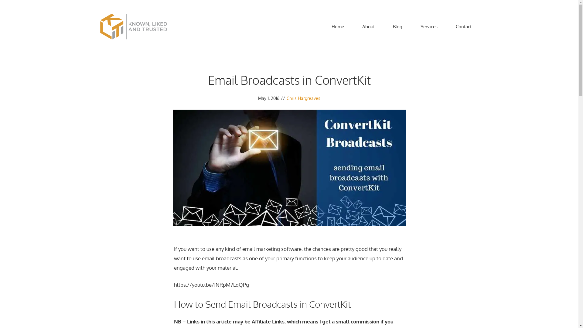  Describe the element at coordinates (429, 27) in the screenshot. I see `Services` at that location.